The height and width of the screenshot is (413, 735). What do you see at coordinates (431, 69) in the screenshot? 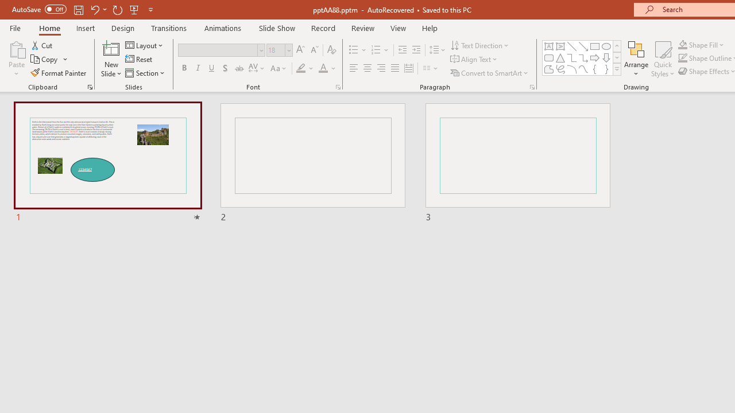
I see `Columns` at bounding box center [431, 69].